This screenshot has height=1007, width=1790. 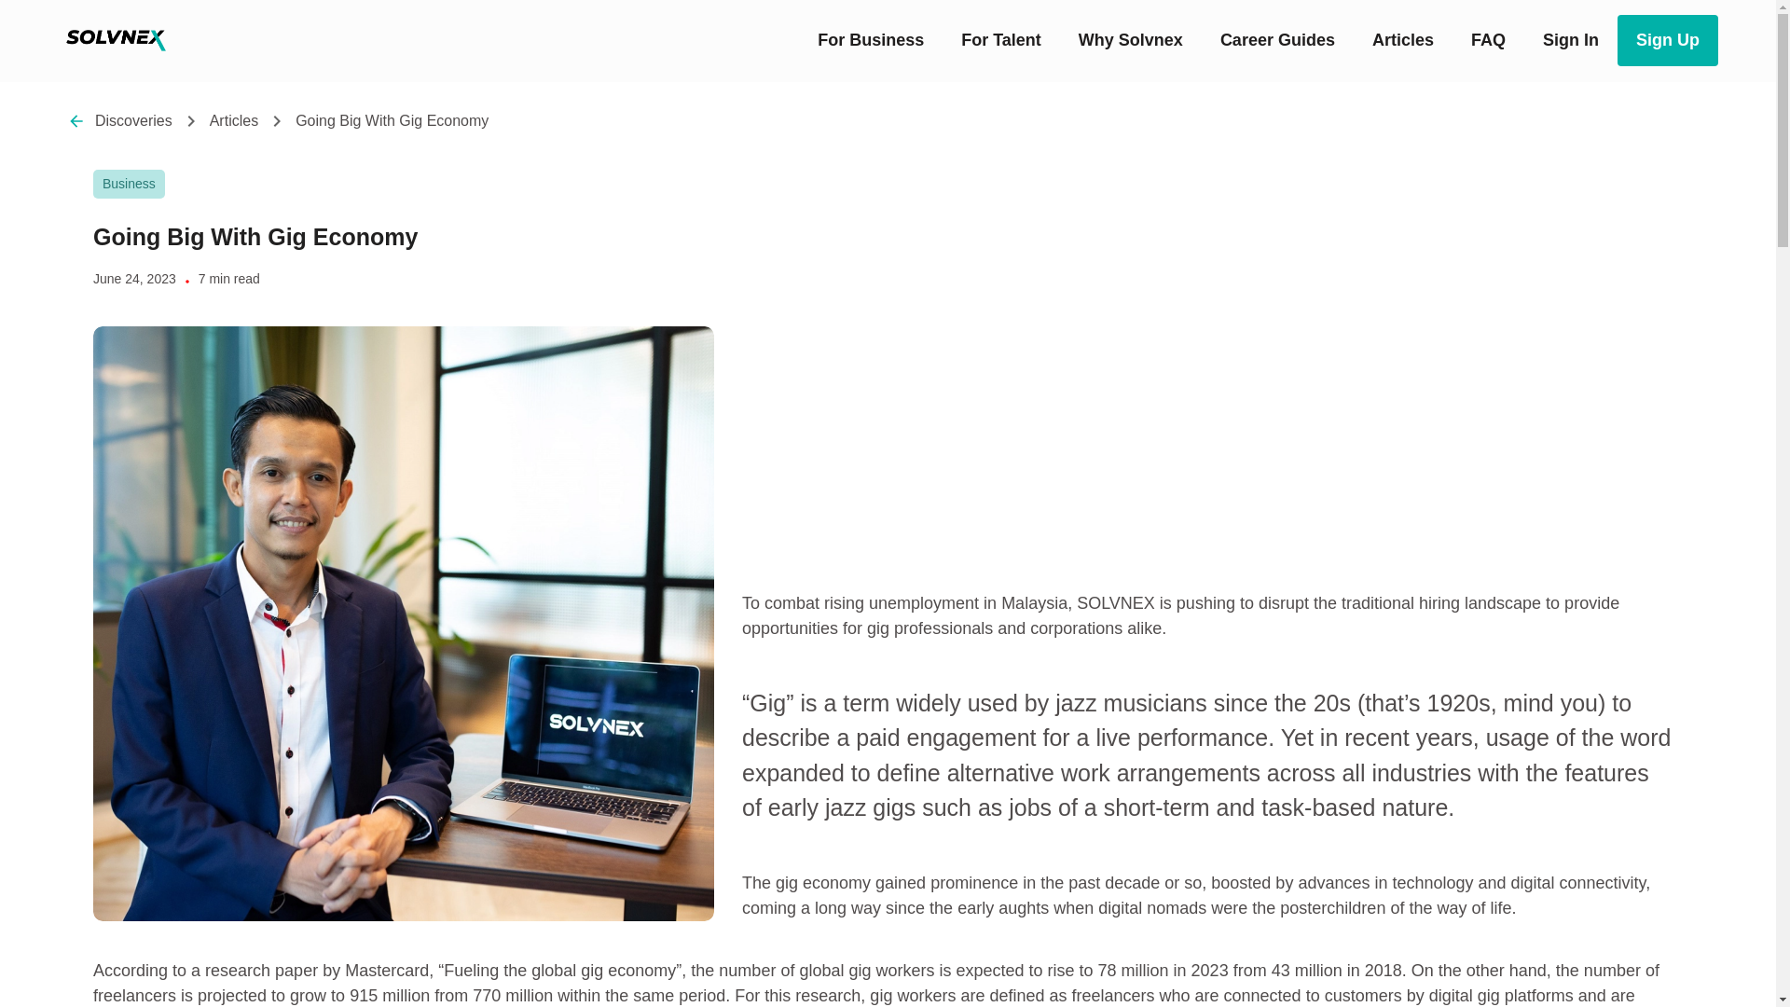 What do you see at coordinates (1571, 41) in the screenshot?
I see `Sign In` at bounding box center [1571, 41].